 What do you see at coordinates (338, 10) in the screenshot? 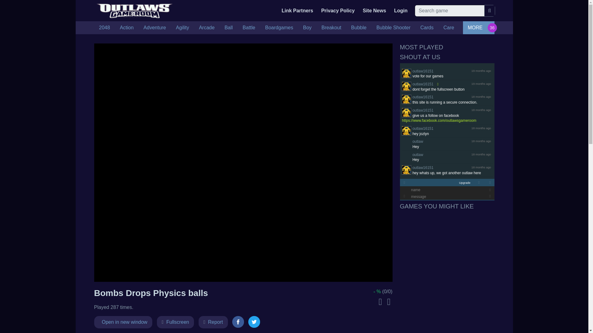
I see `Privacy Policy` at bounding box center [338, 10].